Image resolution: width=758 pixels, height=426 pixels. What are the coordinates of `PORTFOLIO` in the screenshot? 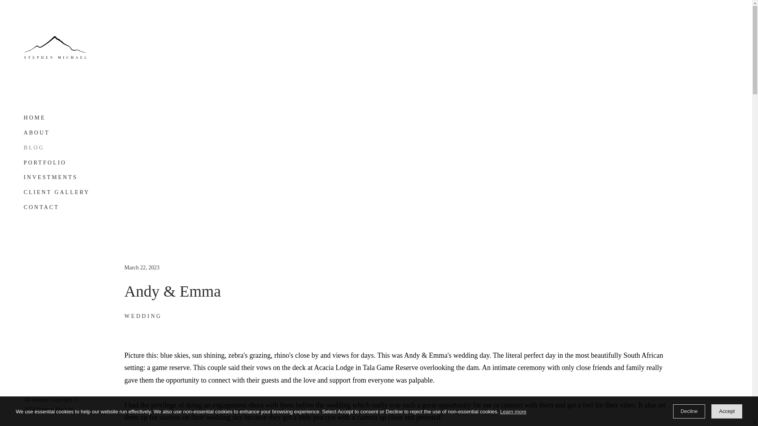 It's located at (45, 163).